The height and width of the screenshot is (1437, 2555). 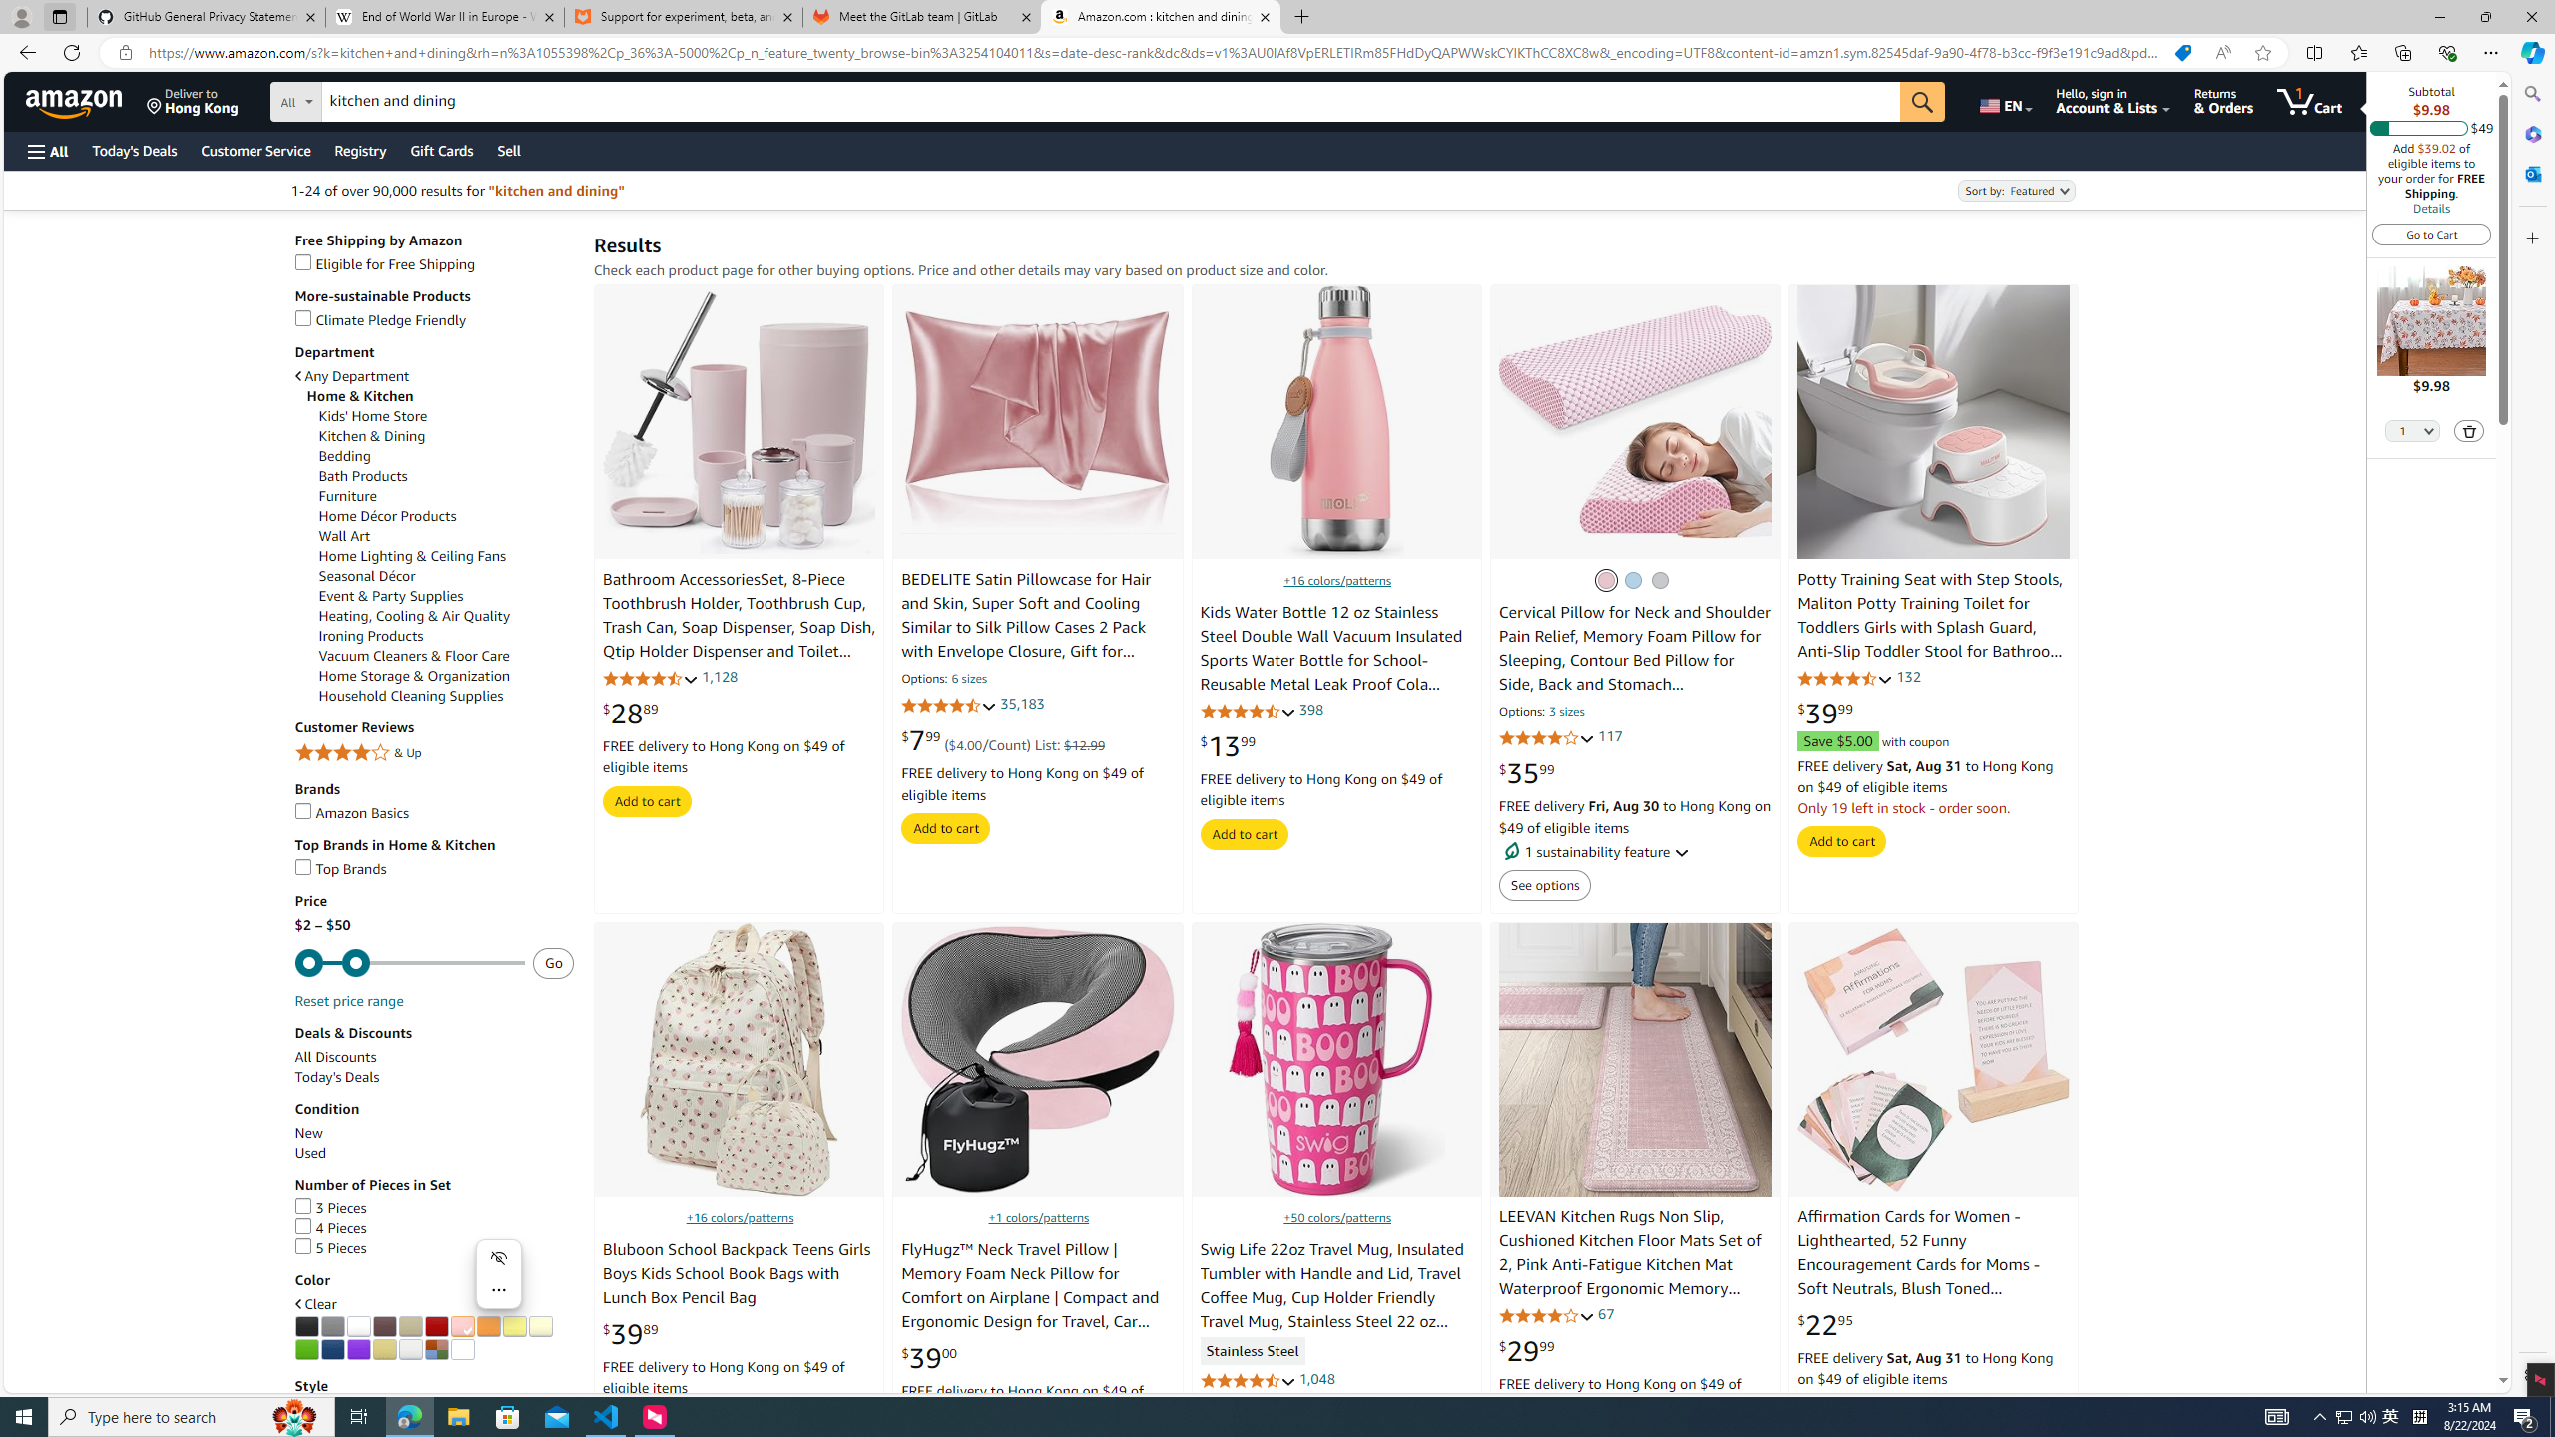 What do you see at coordinates (447, 555) in the screenshot?
I see `Home Lighting & Ceiling Fans` at bounding box center [447, 555].